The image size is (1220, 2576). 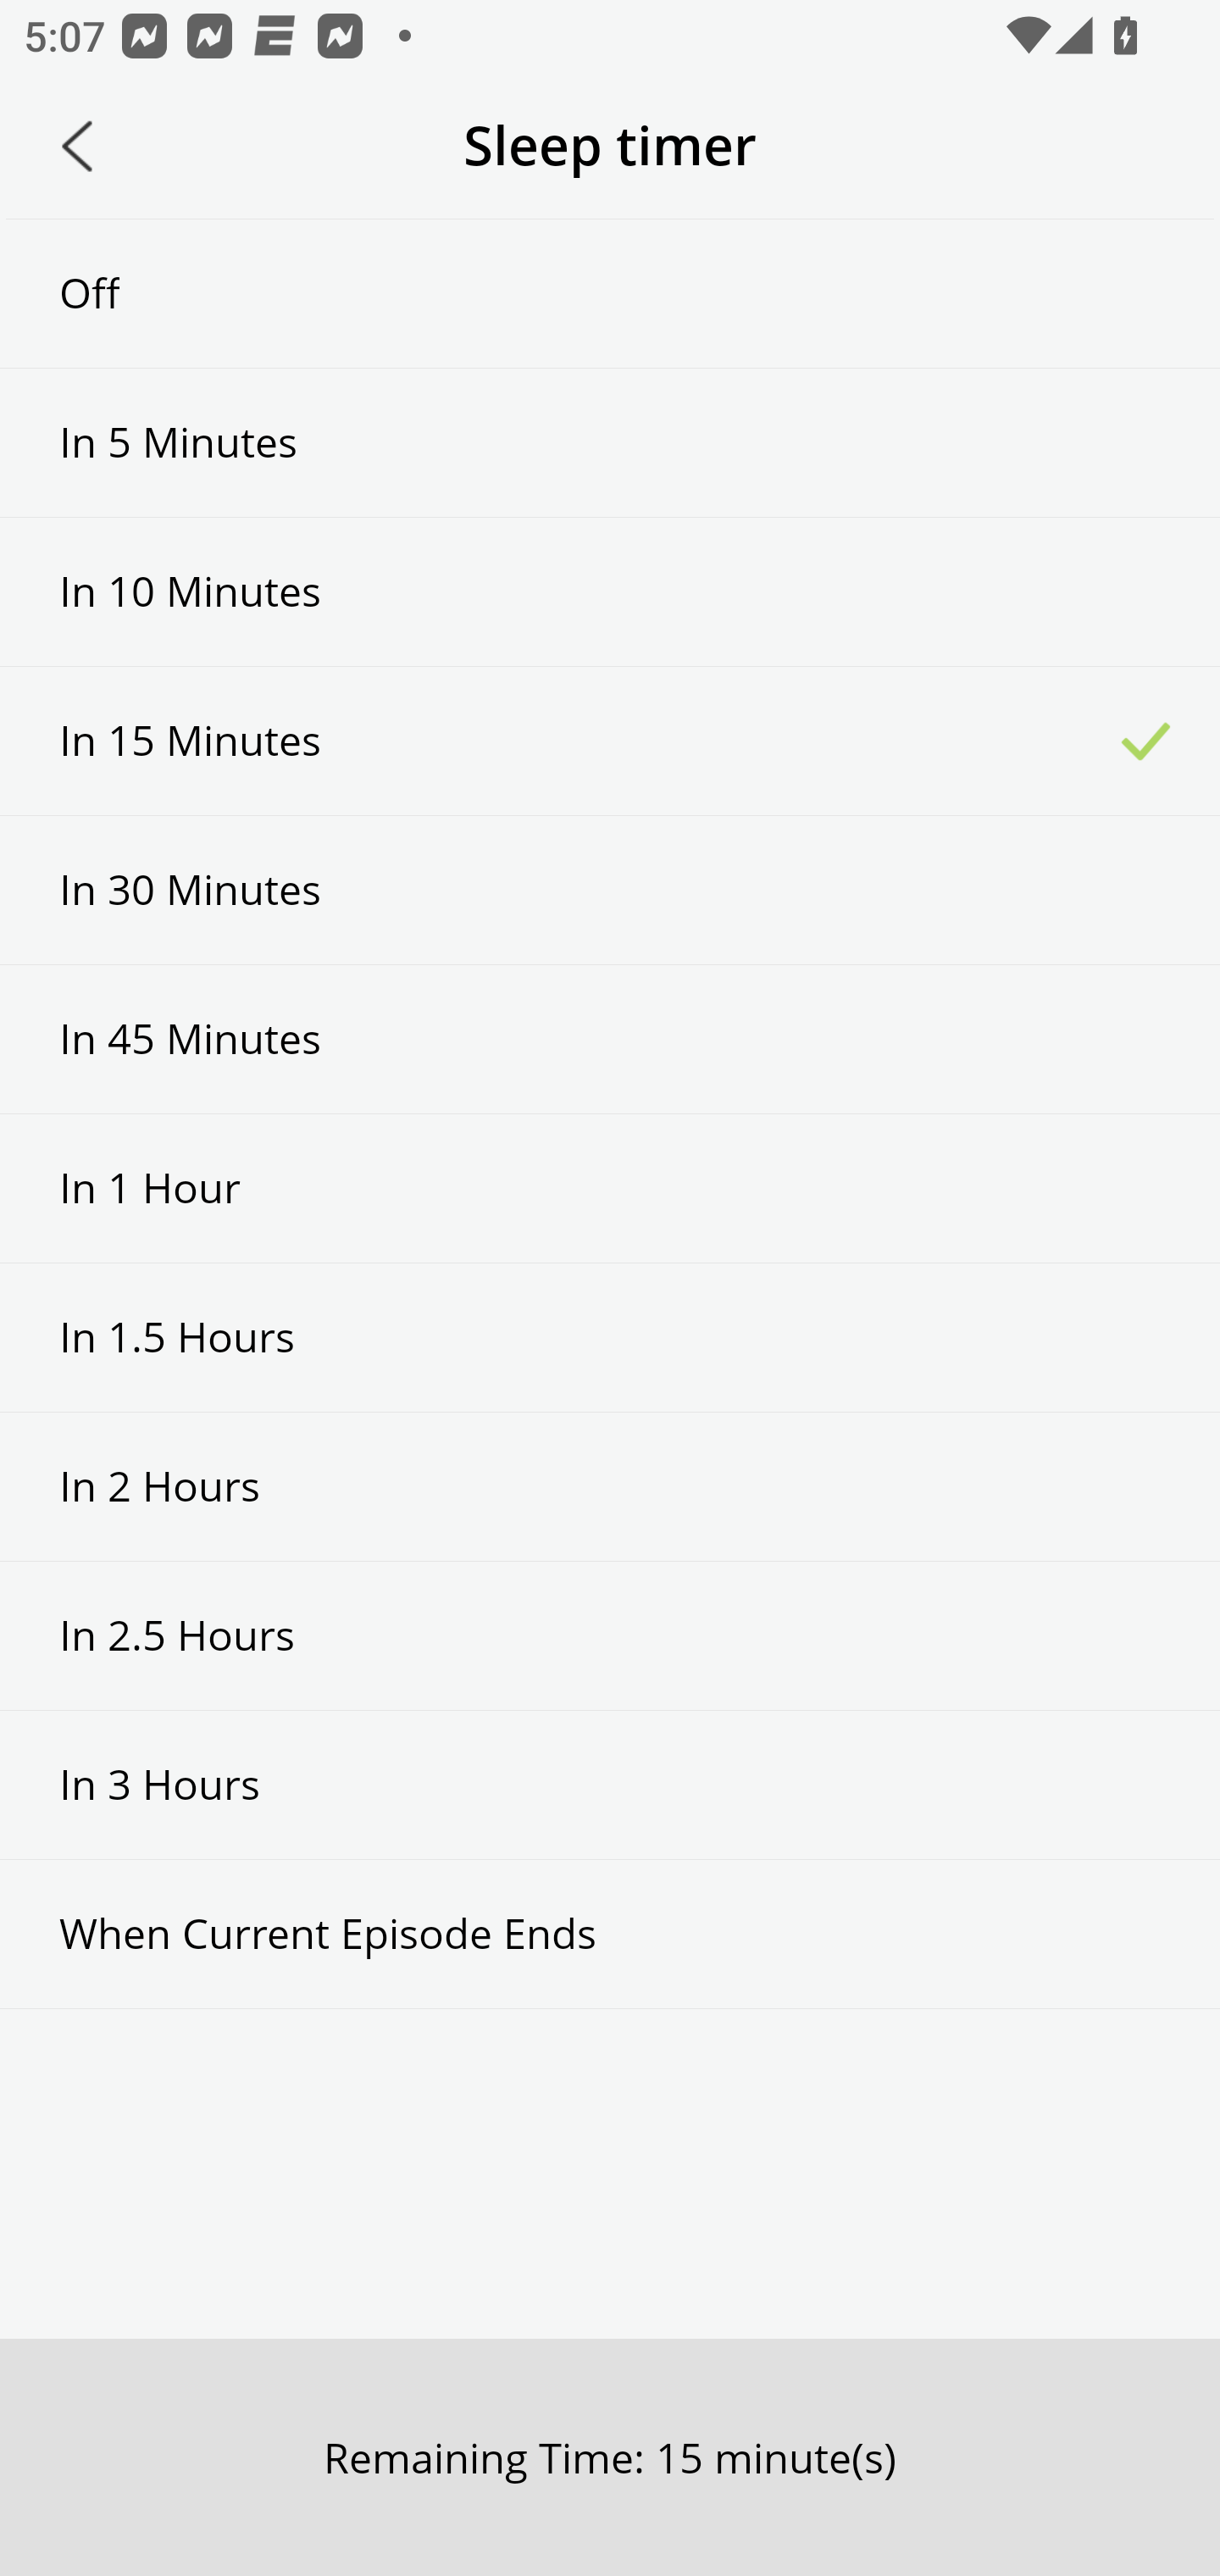 What do you see at coordinates (610, 1188) in the screenshot?
I see `In 1 Hour` at bounding box center [610, 1188].